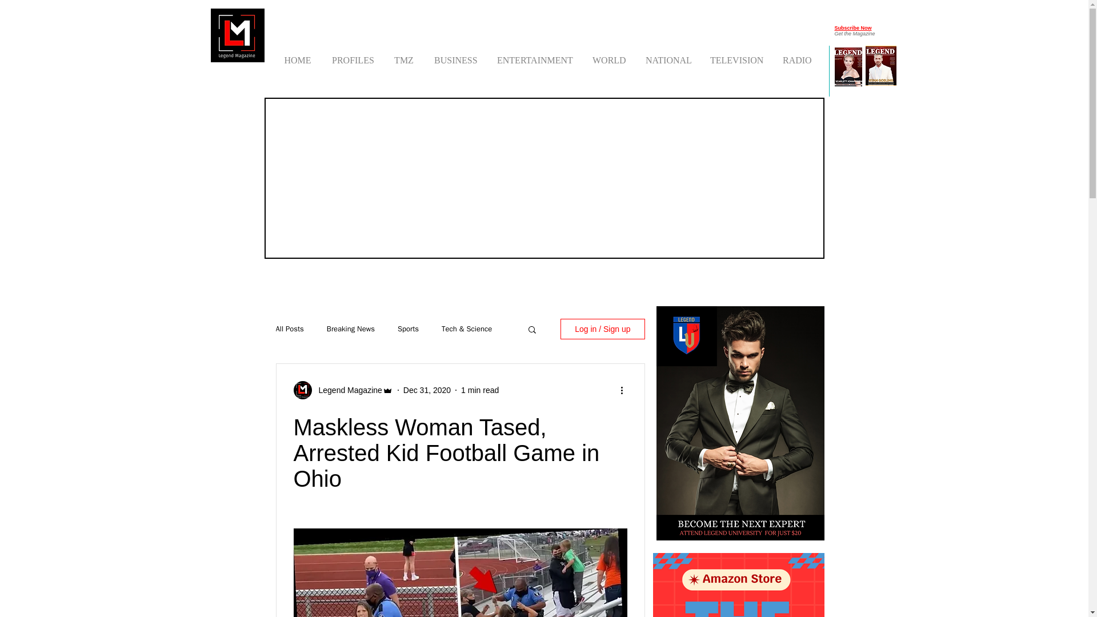 The height and width of the screenshot is (617, 1097). I want to click on ENTERTAINMENT, so click(535, 55).